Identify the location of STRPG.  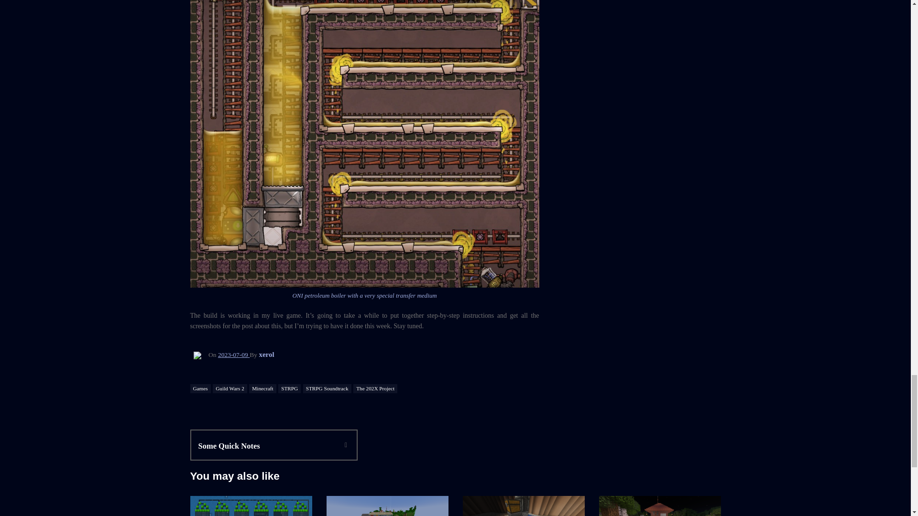
(375, 389).